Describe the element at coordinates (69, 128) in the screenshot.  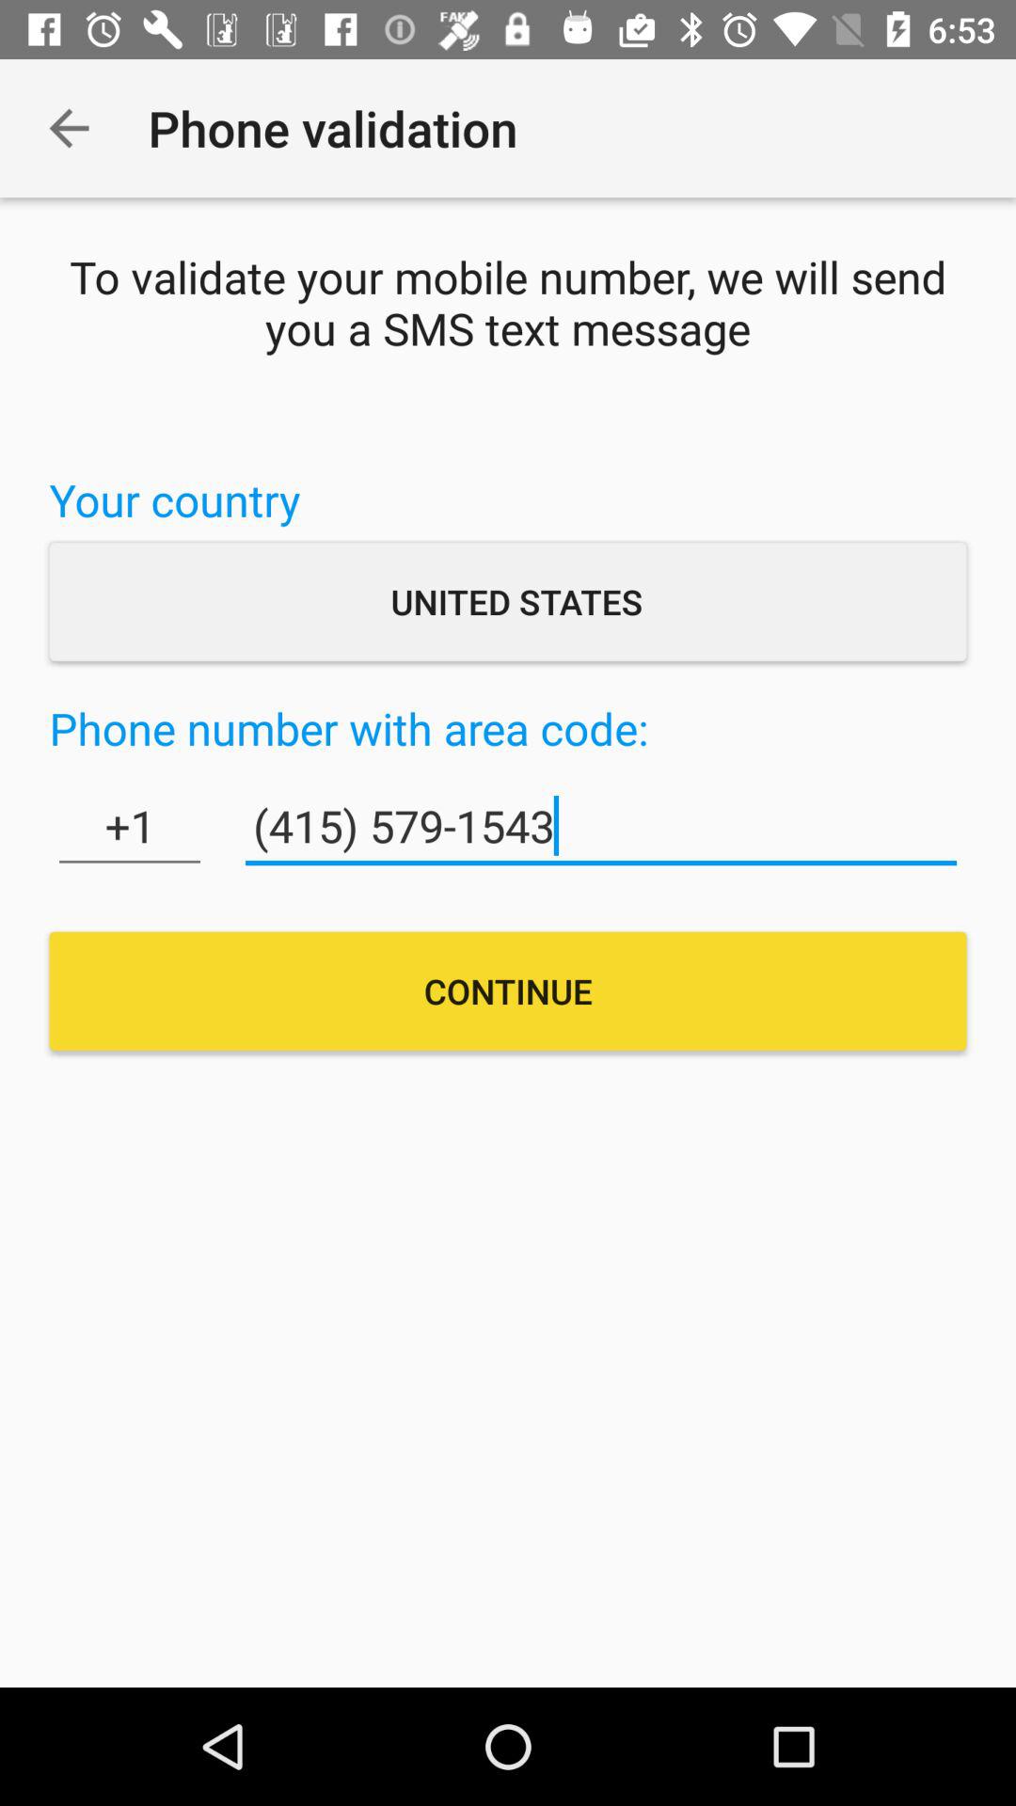
I see `launch app to the left of phone validation app` at that location.